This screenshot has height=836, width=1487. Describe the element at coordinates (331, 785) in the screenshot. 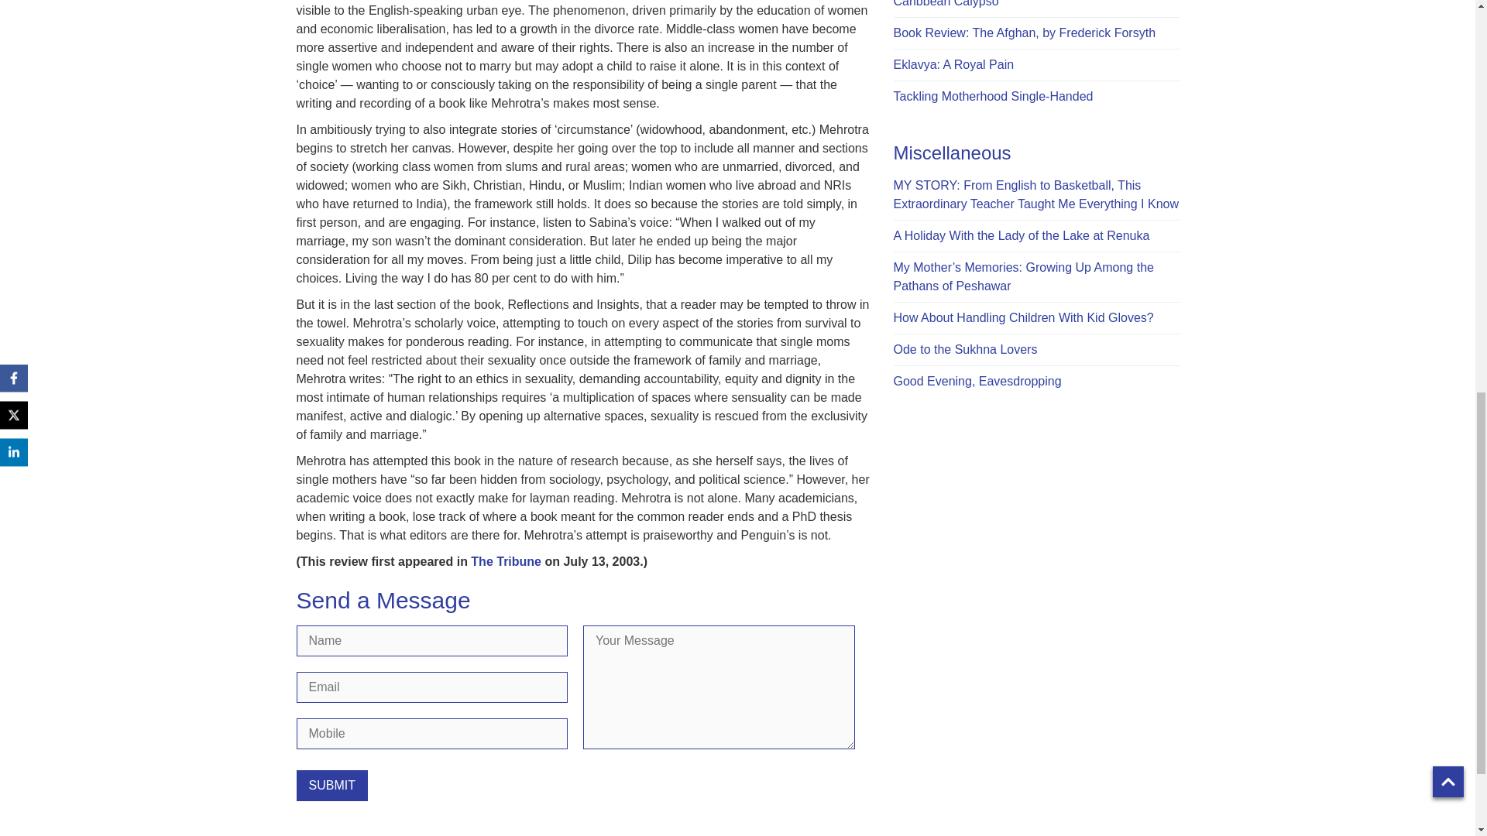

I see `Submit` at that location.